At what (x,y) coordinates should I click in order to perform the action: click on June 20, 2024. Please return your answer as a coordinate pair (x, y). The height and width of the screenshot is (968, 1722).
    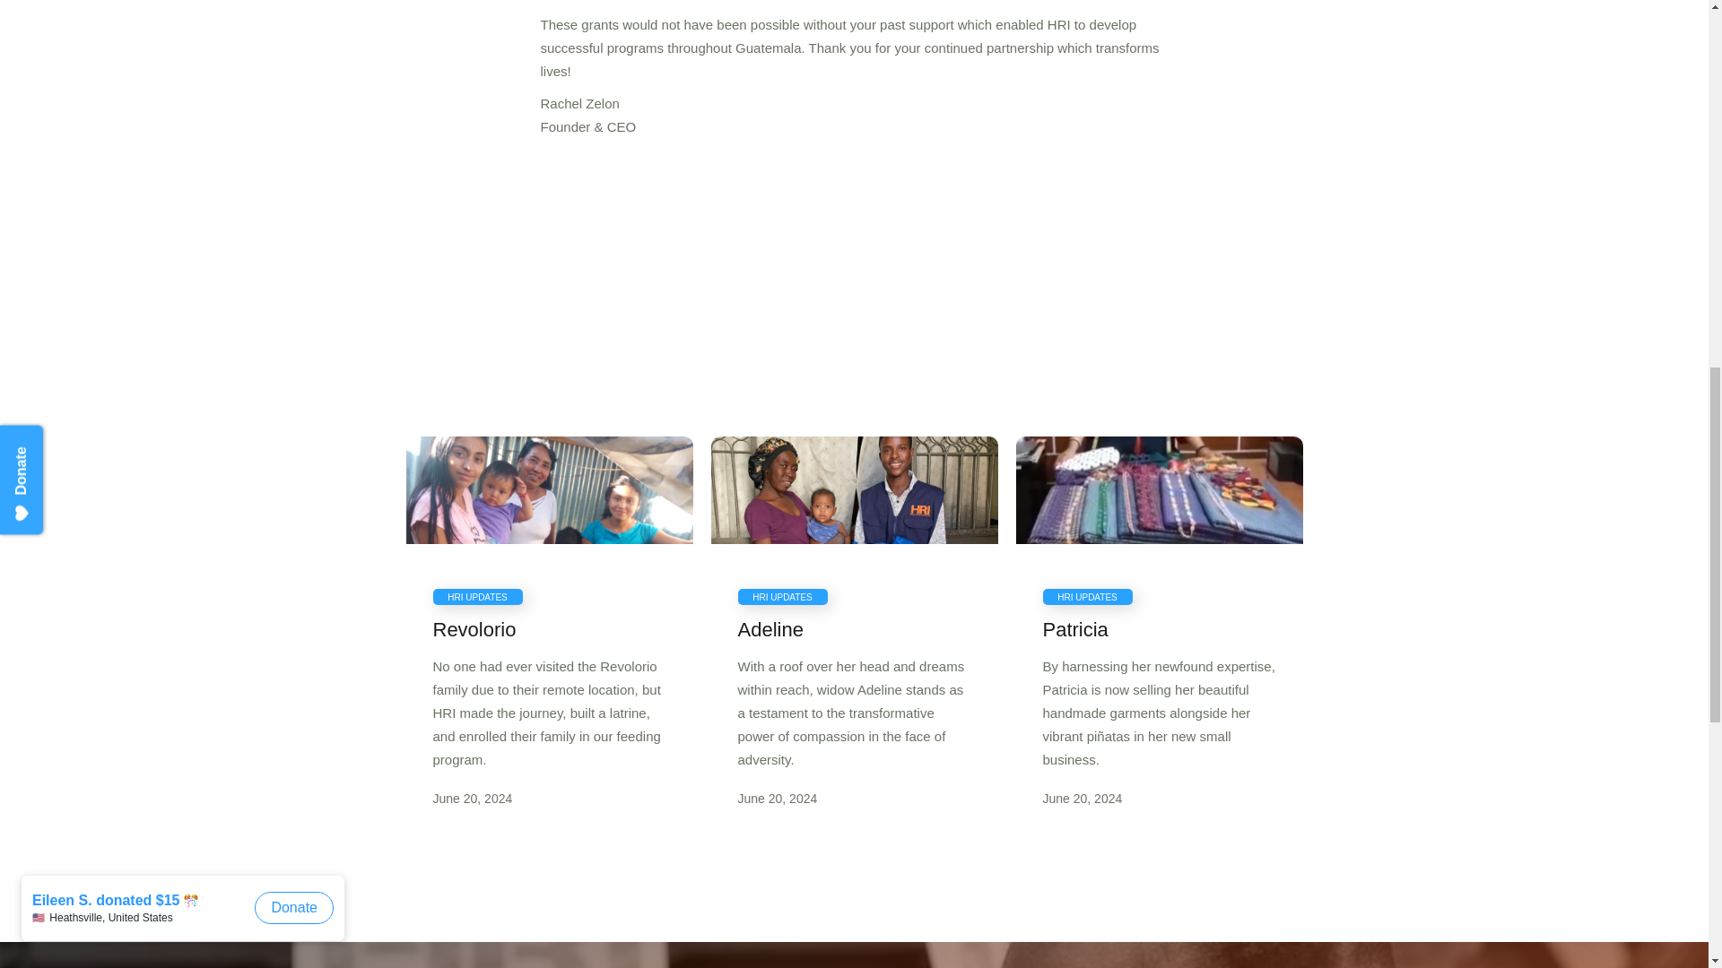
    Looking at the image, I should click on (1159, 798).